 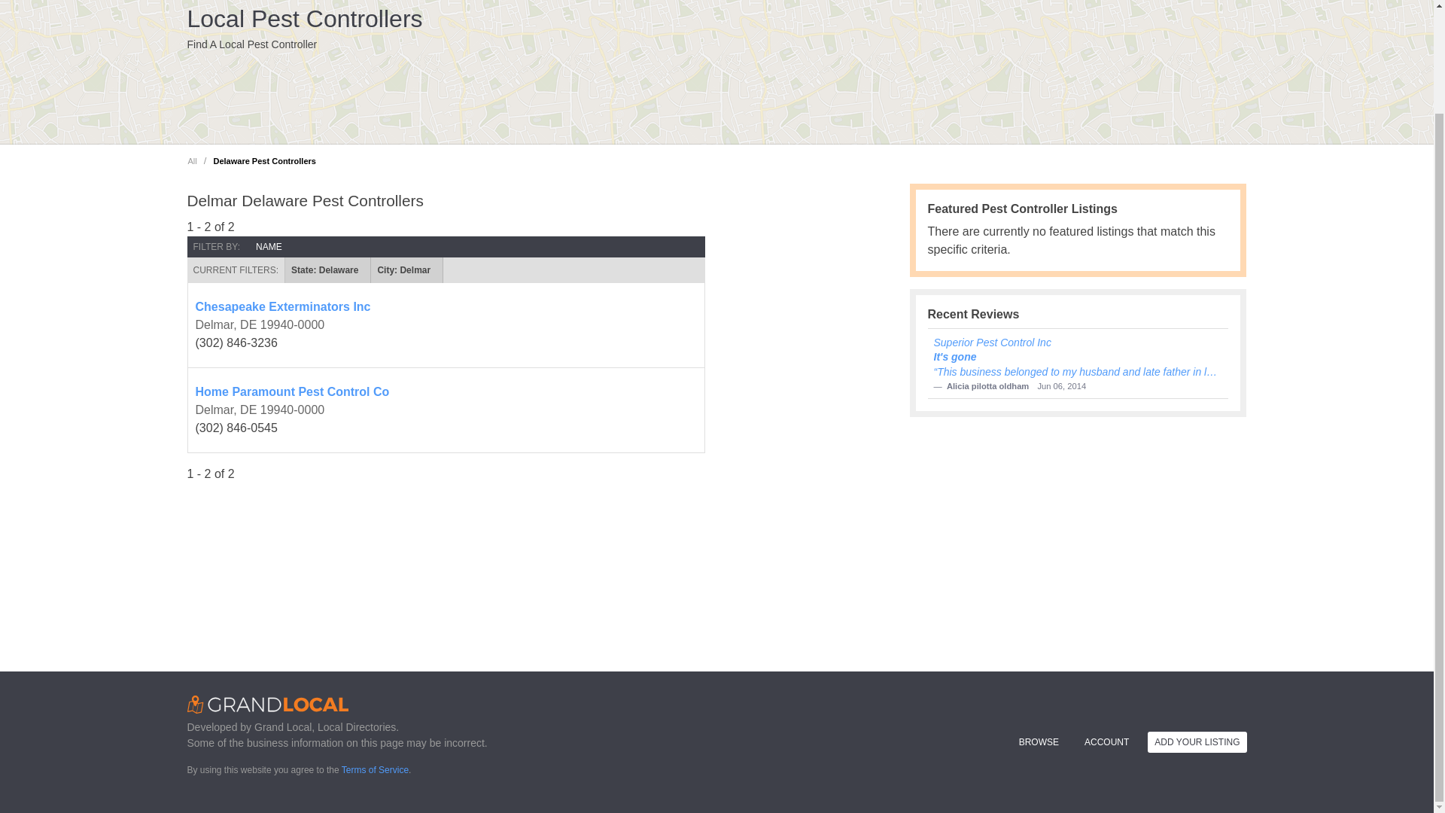 I want to click on All, so click(x=192, y=160).